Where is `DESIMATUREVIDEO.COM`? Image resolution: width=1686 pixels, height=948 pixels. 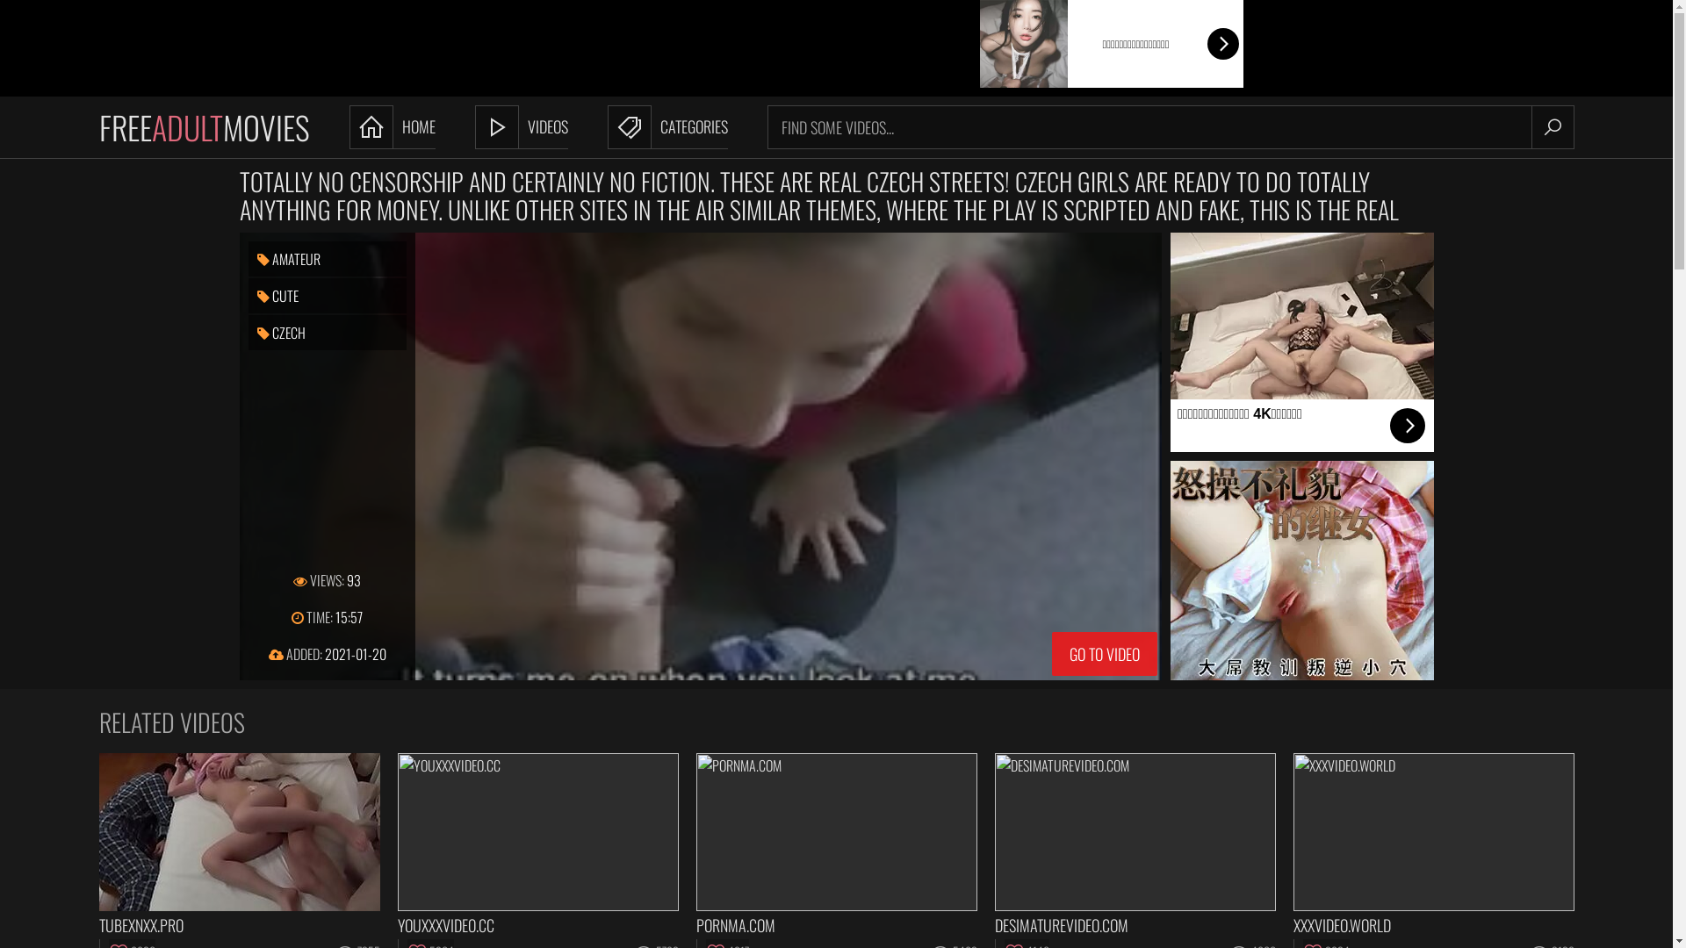
DESIMATUREVIDEO.COM is located at coordinates (1135, 844).